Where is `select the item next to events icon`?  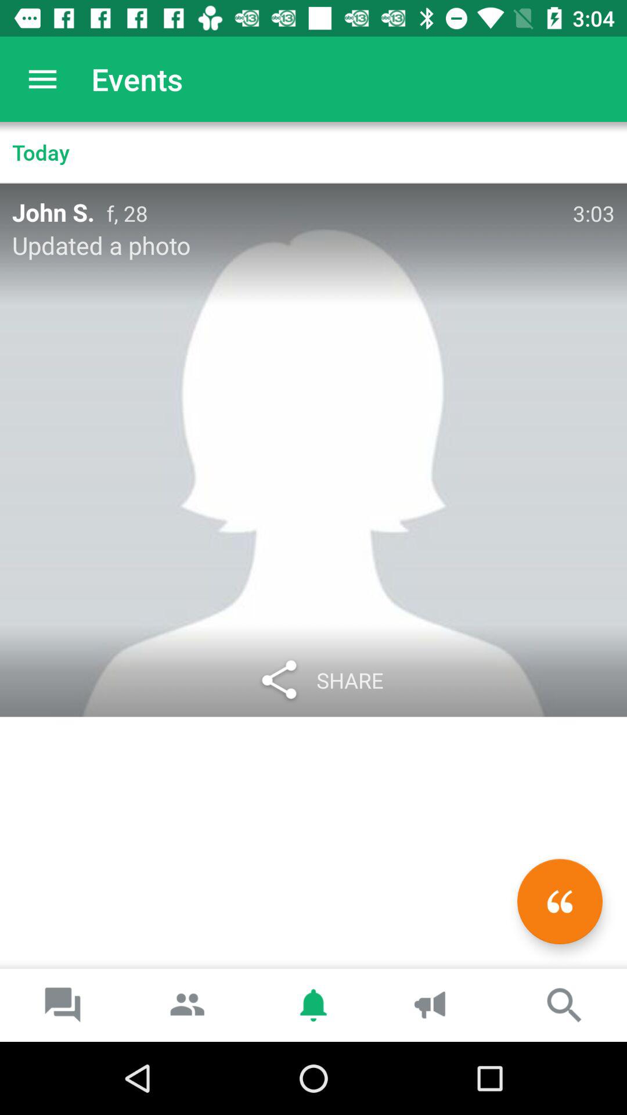 select the item next to events icon is located at coordinates (42, 79).